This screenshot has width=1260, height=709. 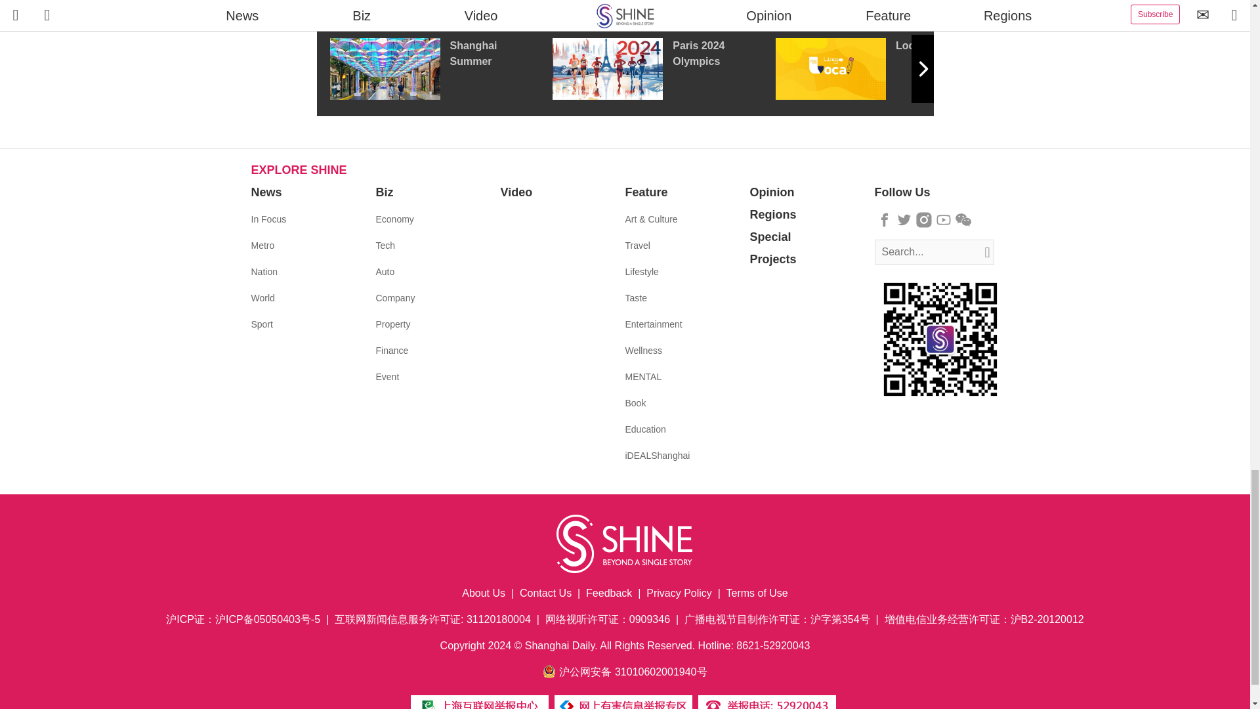 I want to click on Follow us on Instagram, so click(x=924, y=219).